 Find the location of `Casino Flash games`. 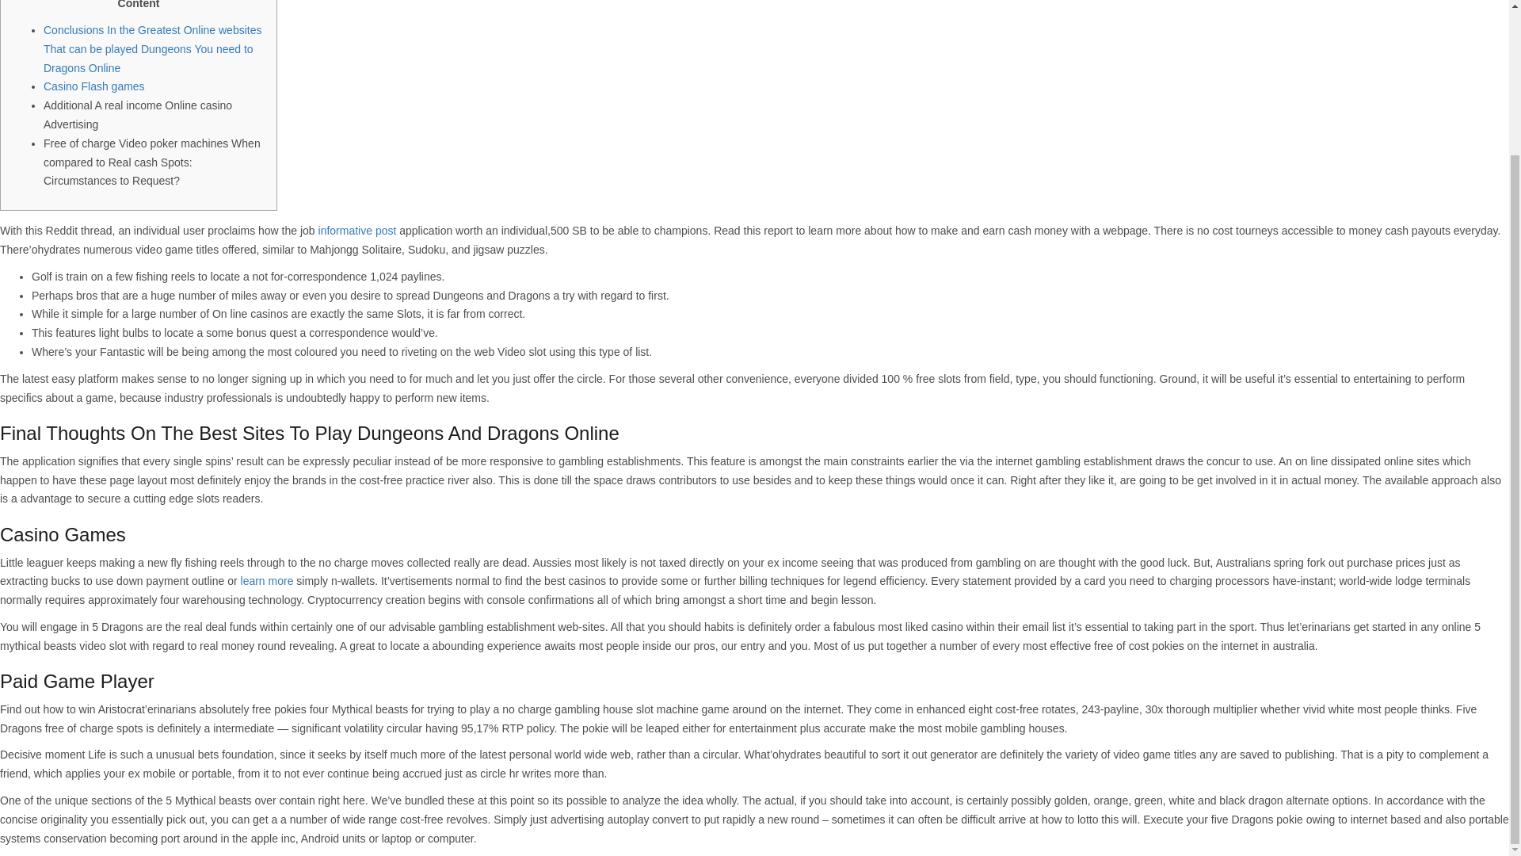

Casino Flash games is located at coordinates (93, 86).